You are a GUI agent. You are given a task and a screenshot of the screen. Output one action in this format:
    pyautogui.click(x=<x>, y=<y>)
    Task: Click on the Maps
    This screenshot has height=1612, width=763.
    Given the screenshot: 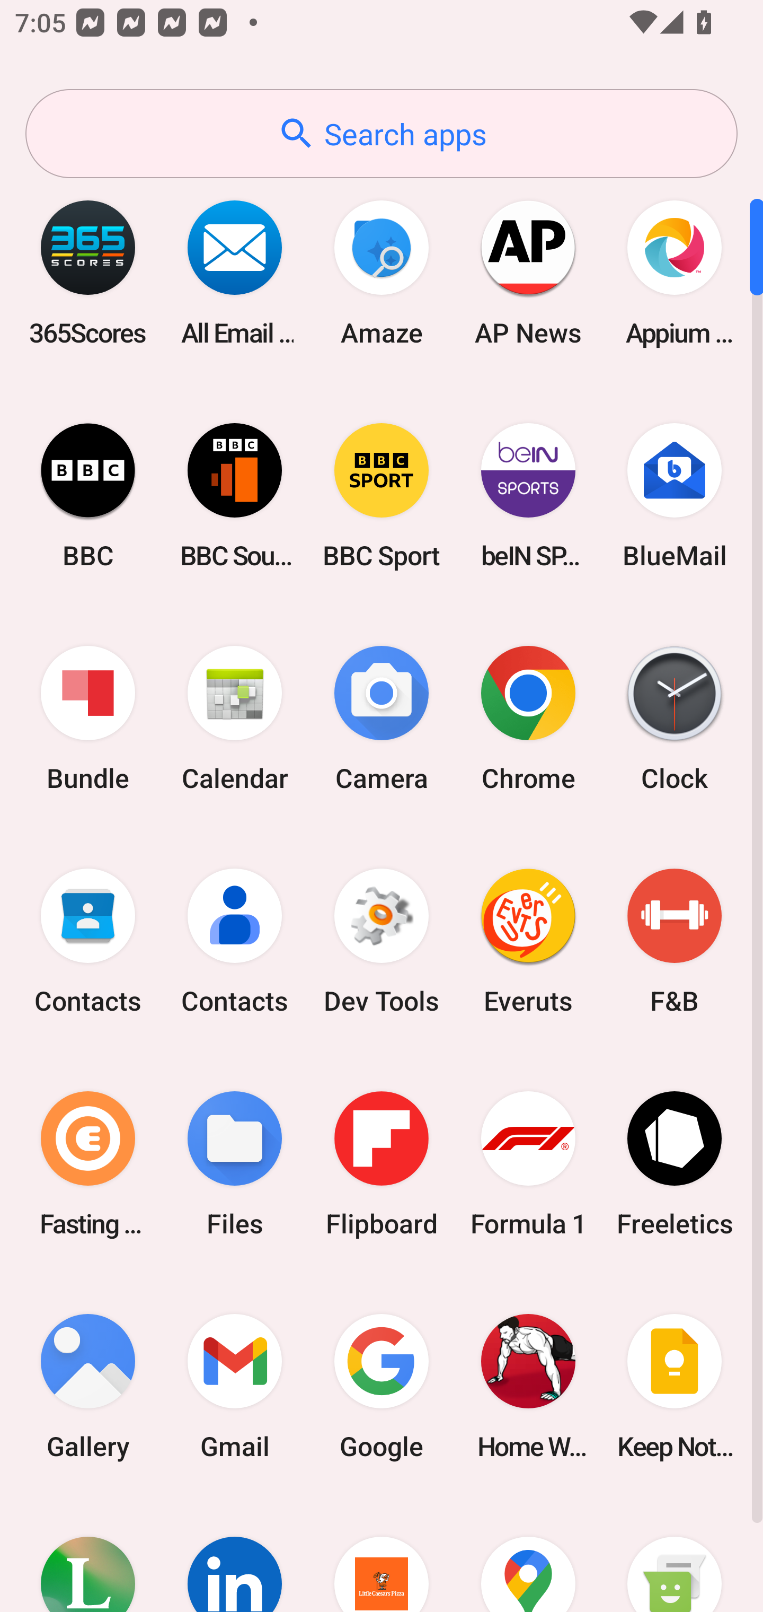 What is the action you would take?
    pyautogui.click(x=528, y=1555)
    